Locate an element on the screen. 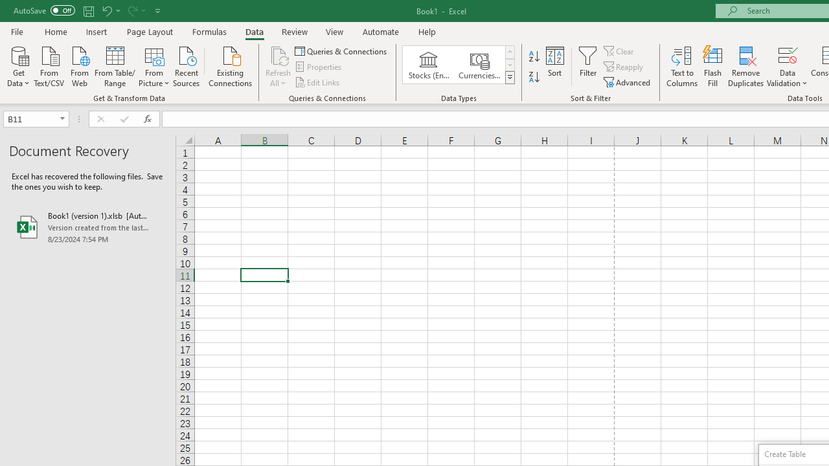 This screenshot has height=466, width=829. Sort Z to A is located at coordinates (534, 78).